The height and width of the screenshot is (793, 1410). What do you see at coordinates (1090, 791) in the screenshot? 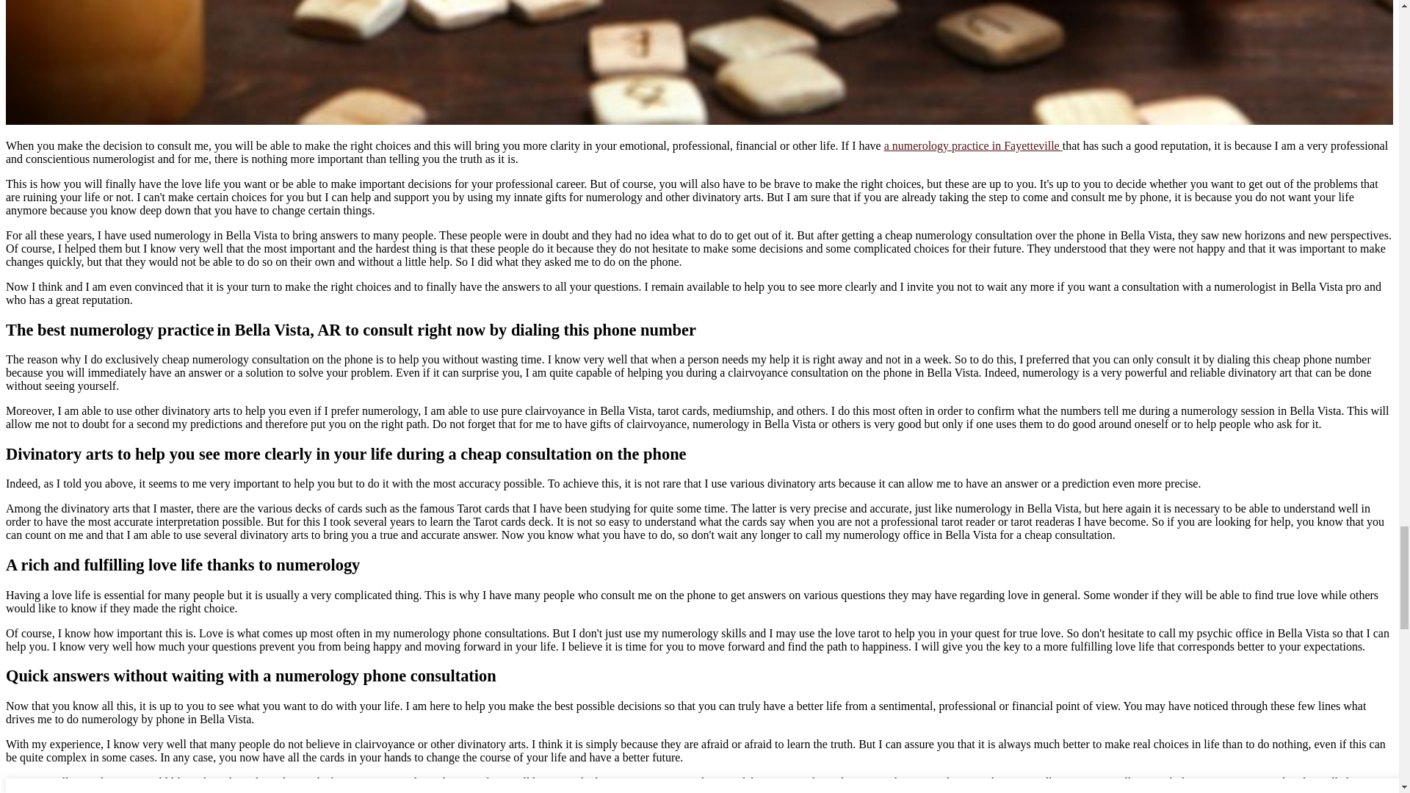
I see `a reputable numerologist in Fort Smith` at bounding box center [1090, 791].